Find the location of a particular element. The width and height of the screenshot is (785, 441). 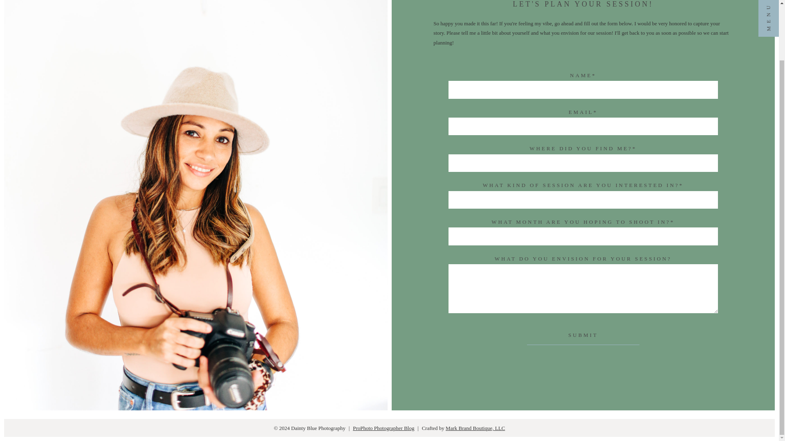

ProPhoto Photographer Blog is located at coordinates (384, 428).